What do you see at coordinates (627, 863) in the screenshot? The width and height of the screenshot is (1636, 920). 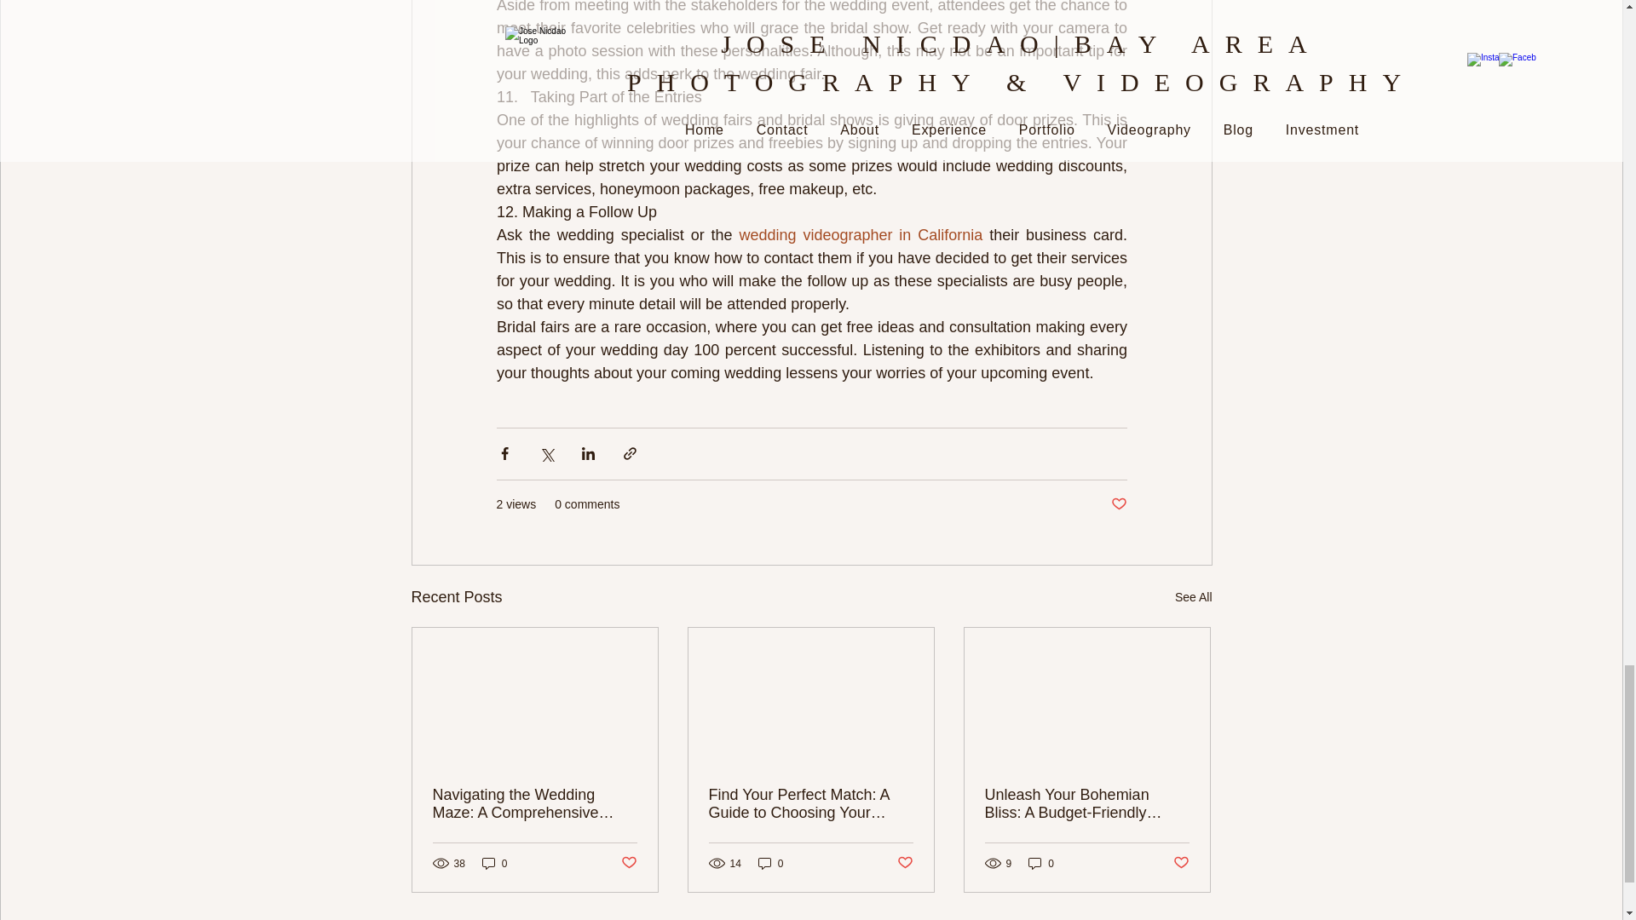 I see `Post not marked as liked` at bounding box center [627, 863].